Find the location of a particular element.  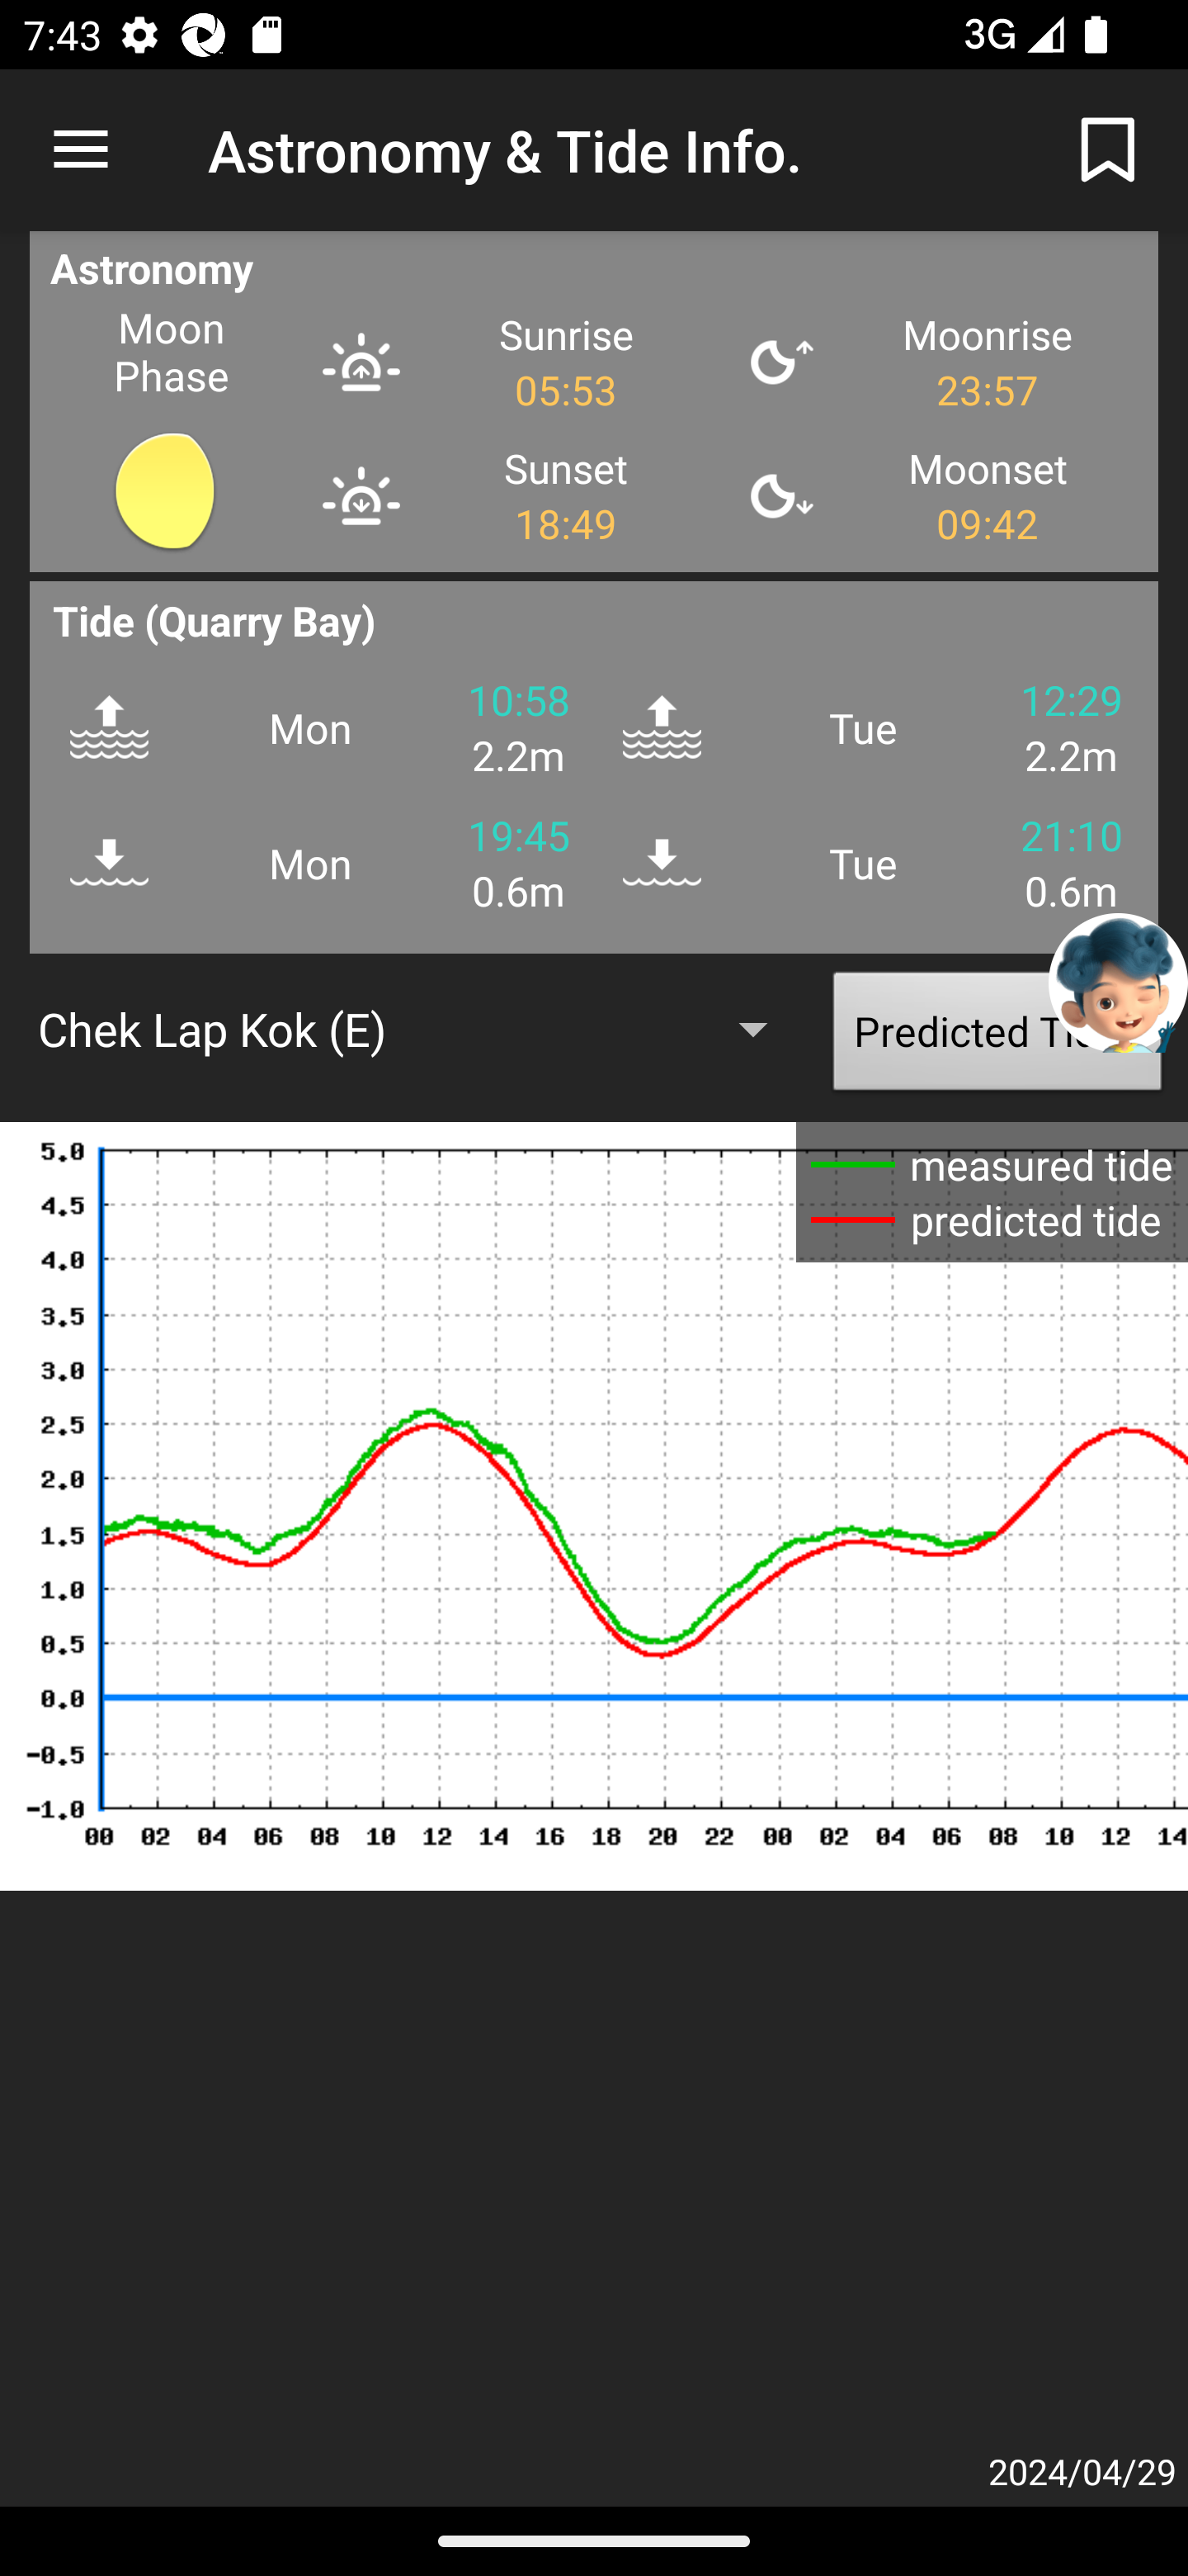

Predicted Tides is located at coordinates (997, 1038).